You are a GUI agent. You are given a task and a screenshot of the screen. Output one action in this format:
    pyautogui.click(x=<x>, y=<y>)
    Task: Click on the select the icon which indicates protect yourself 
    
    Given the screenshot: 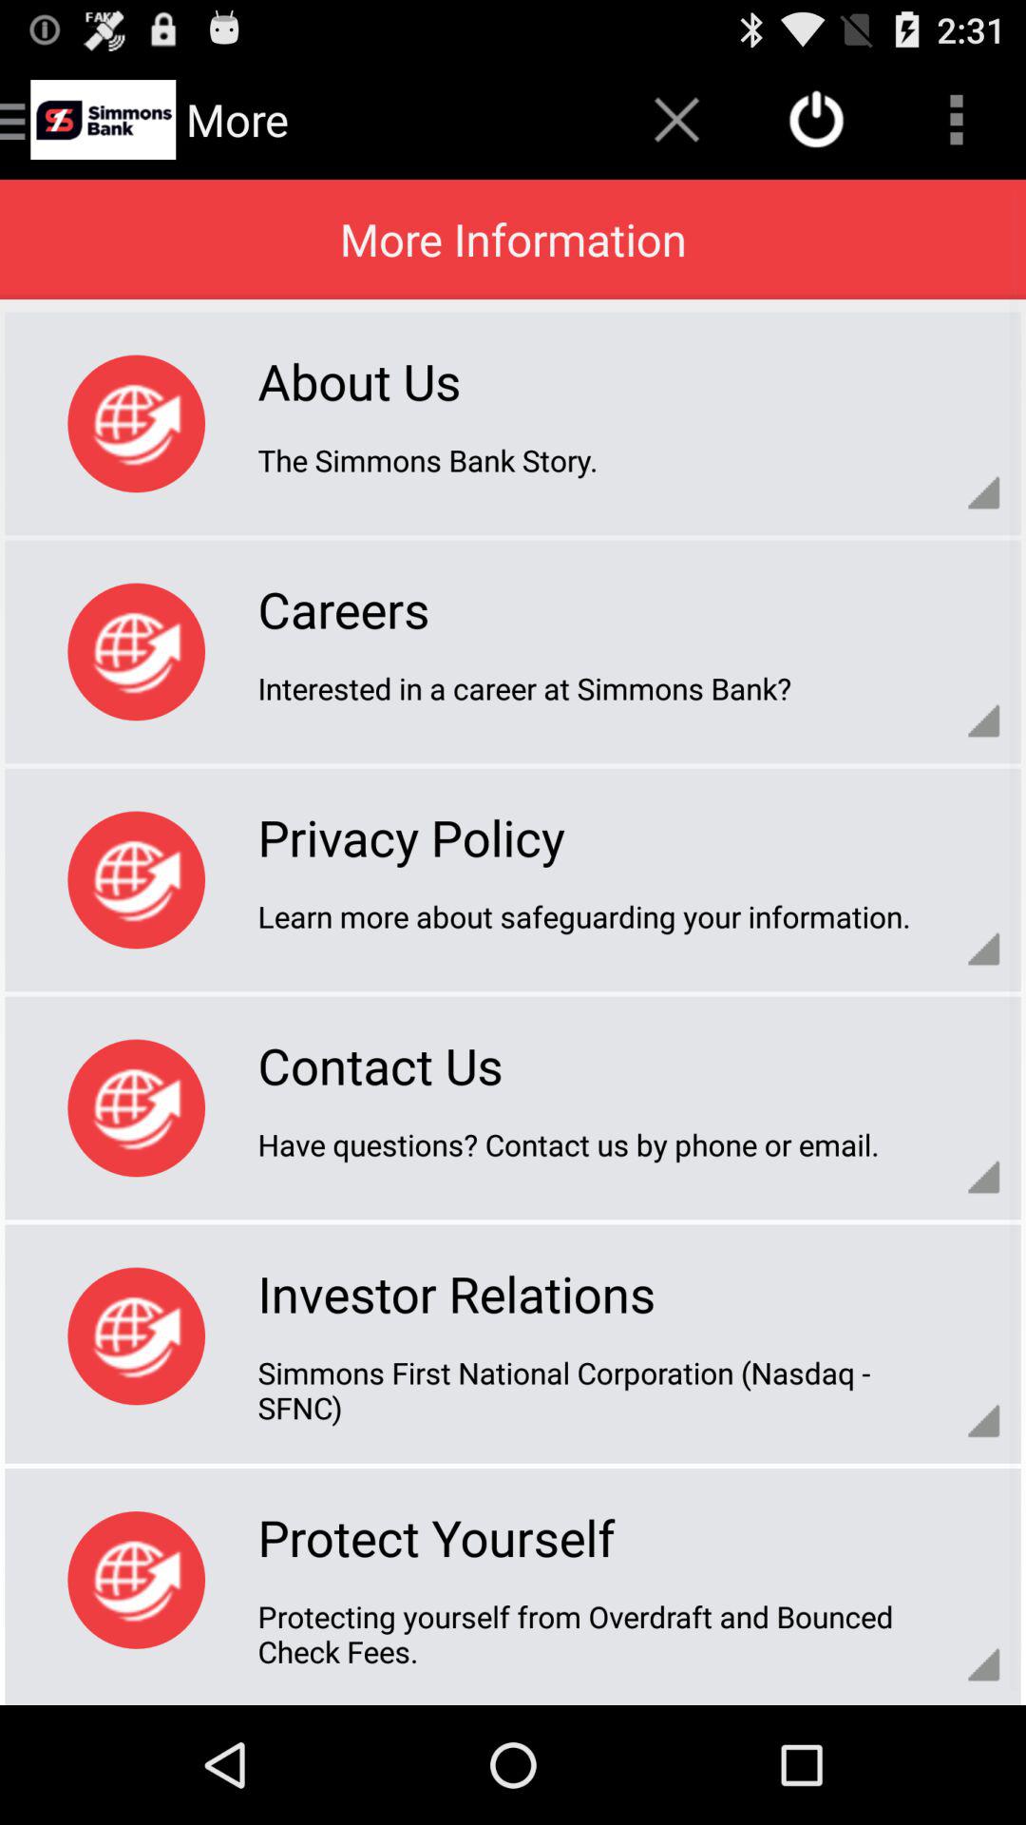 What is the action you would take?
    pyautogui.click(x=137, y=1580)
    